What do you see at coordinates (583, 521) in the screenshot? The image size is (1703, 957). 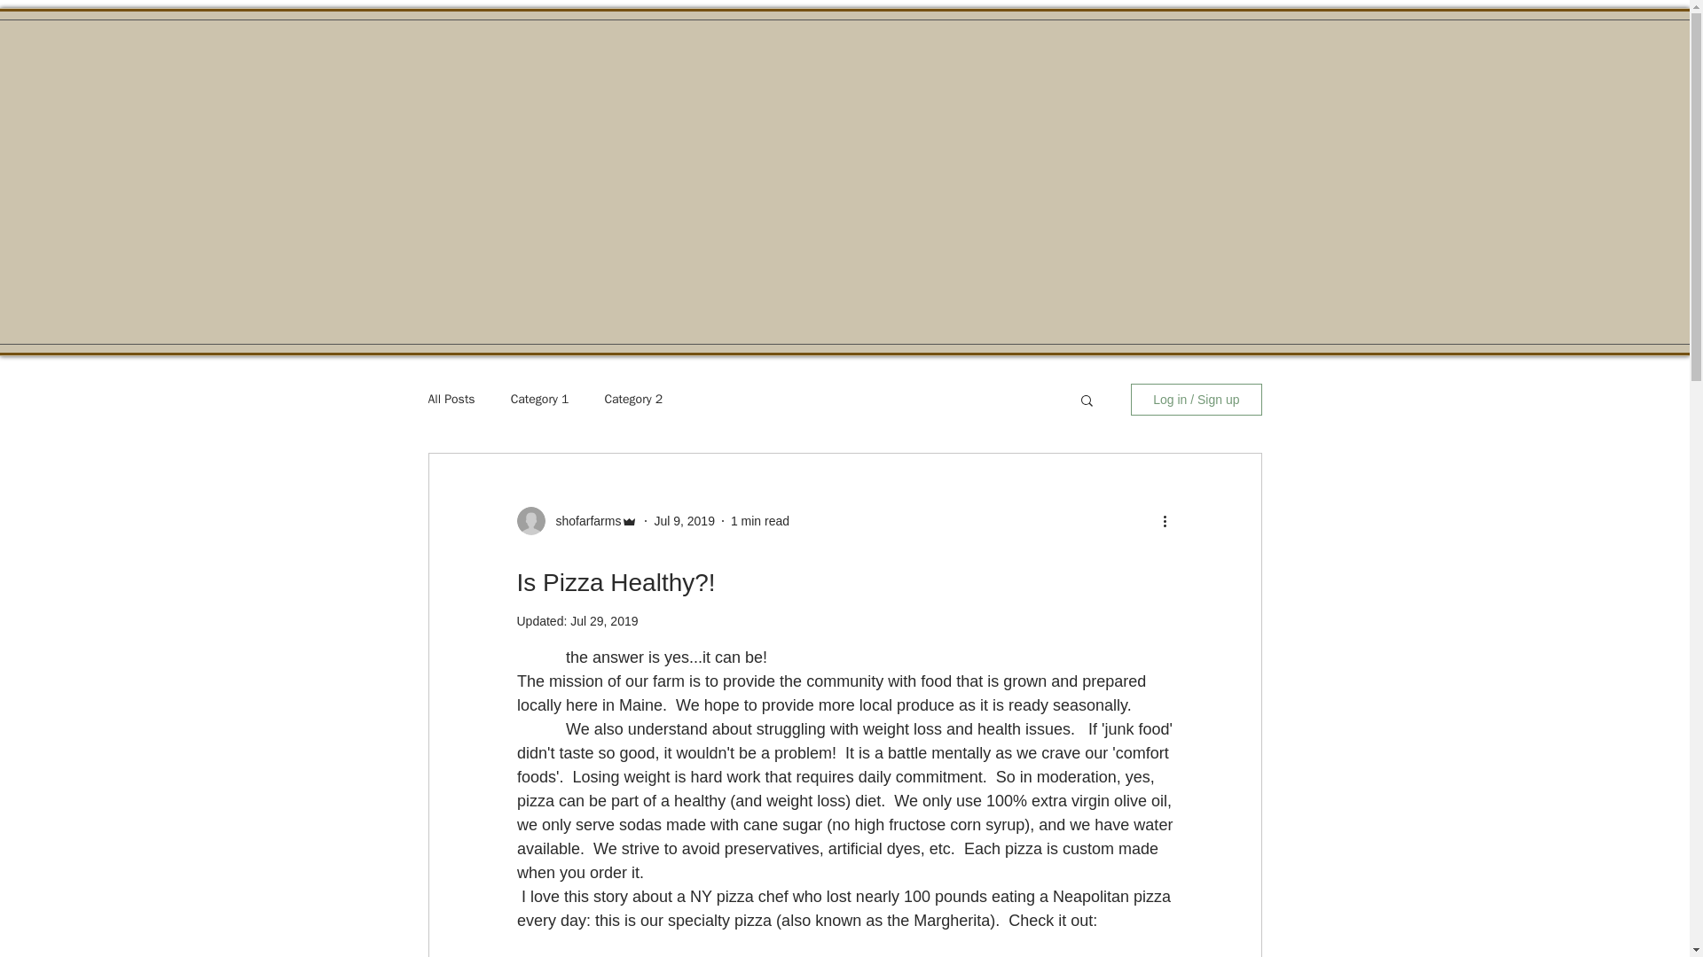 I see `shofarfarms` at bounding box center [583, 521].